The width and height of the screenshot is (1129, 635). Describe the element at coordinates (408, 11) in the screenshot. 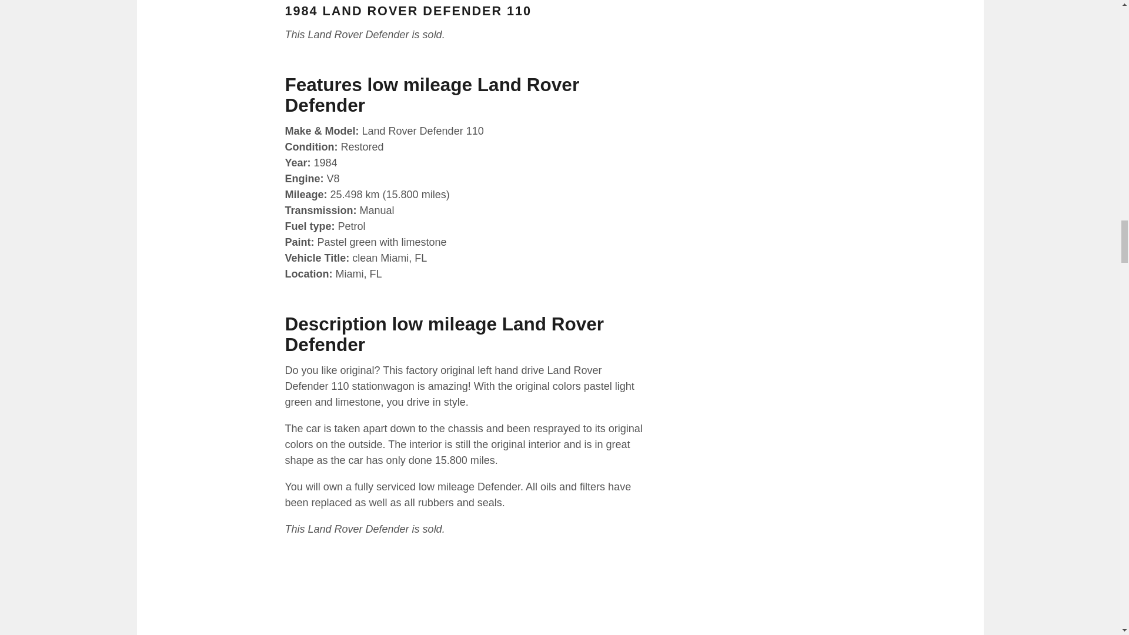

I see `1984 LAND ROVER DEFENDER 110` at that location.